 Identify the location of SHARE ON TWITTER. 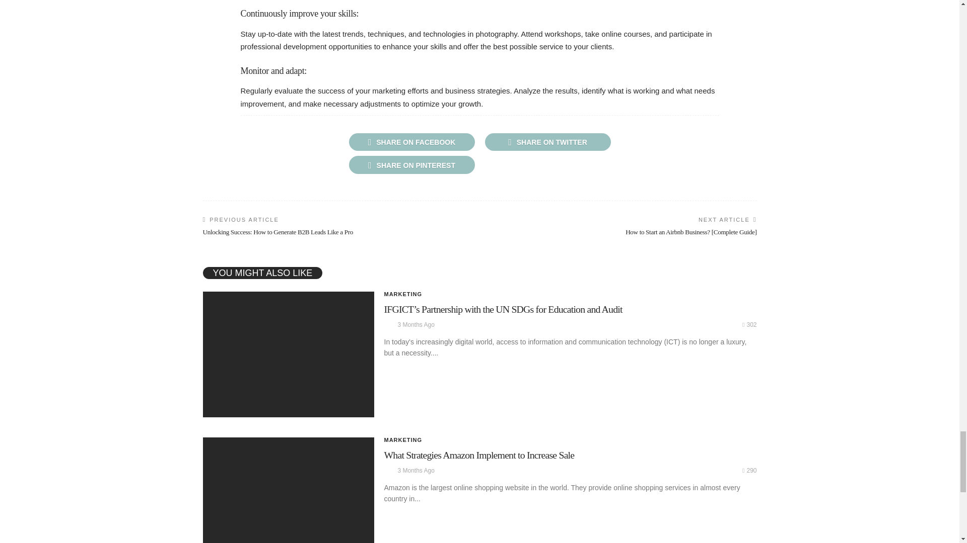
(547, 142).